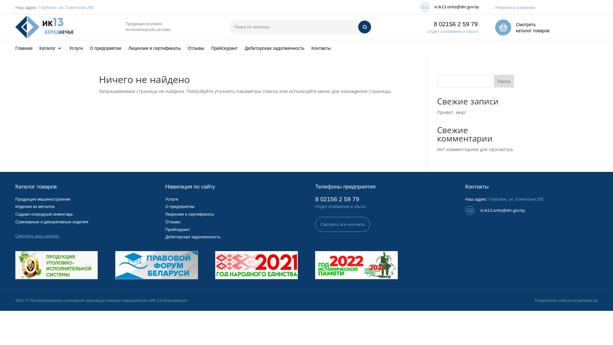 Image resolution: width=613 pixels, height=345 pixels. What do you see at coordinates (156, 265) in the screenshot?
I see `f010e3d60f82733d820c2025f345ac6a-300x150` at bounding box center [156, 265].